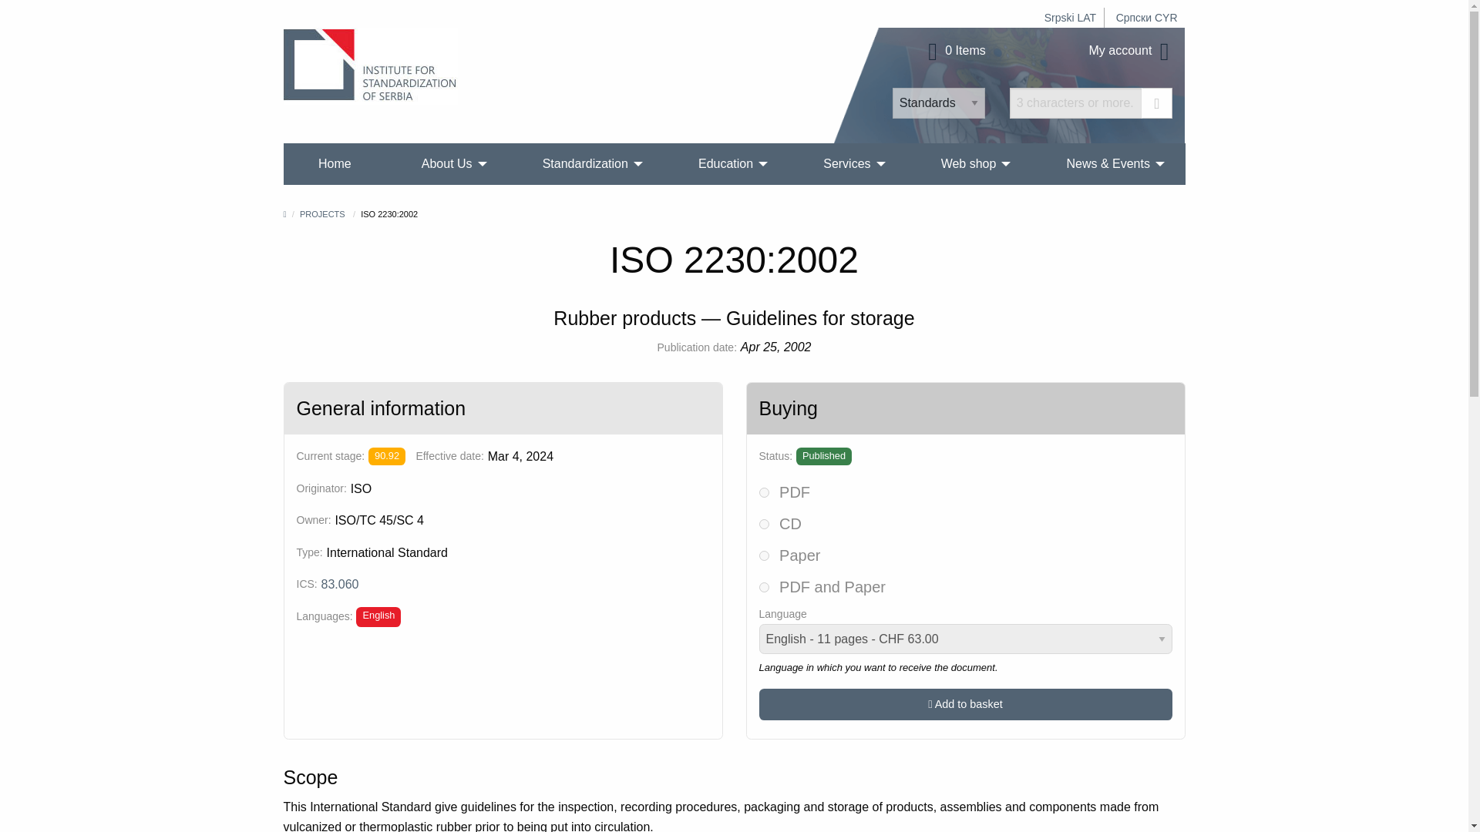  What do you see at coordinates (763, 587) in the screenshot?
I see `1269` at bounding box center [763, 587].